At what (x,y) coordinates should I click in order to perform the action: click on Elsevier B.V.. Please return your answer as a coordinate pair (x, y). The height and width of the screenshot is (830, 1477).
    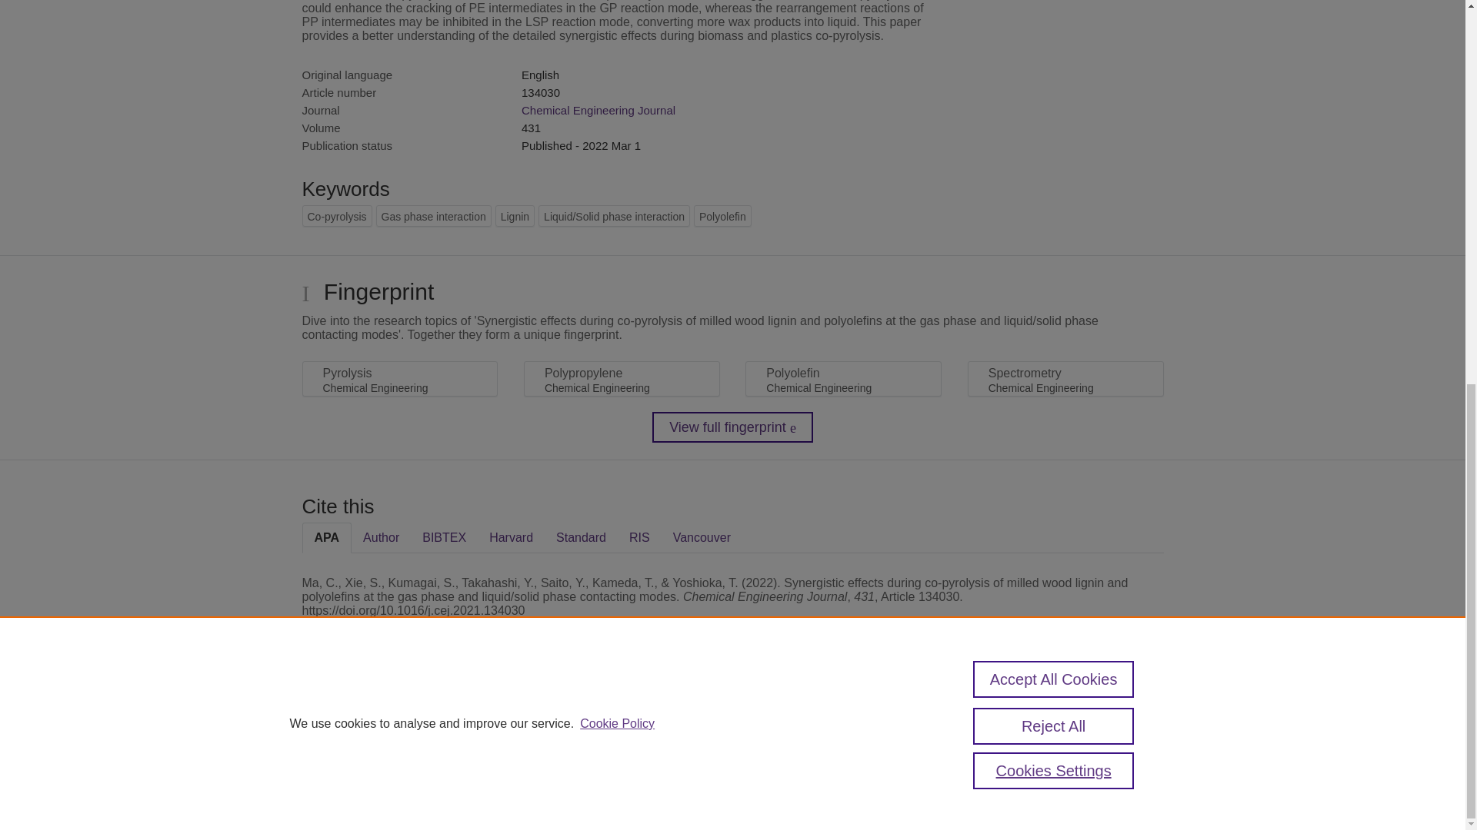
    Looking at the image, I should click on (514, 738).